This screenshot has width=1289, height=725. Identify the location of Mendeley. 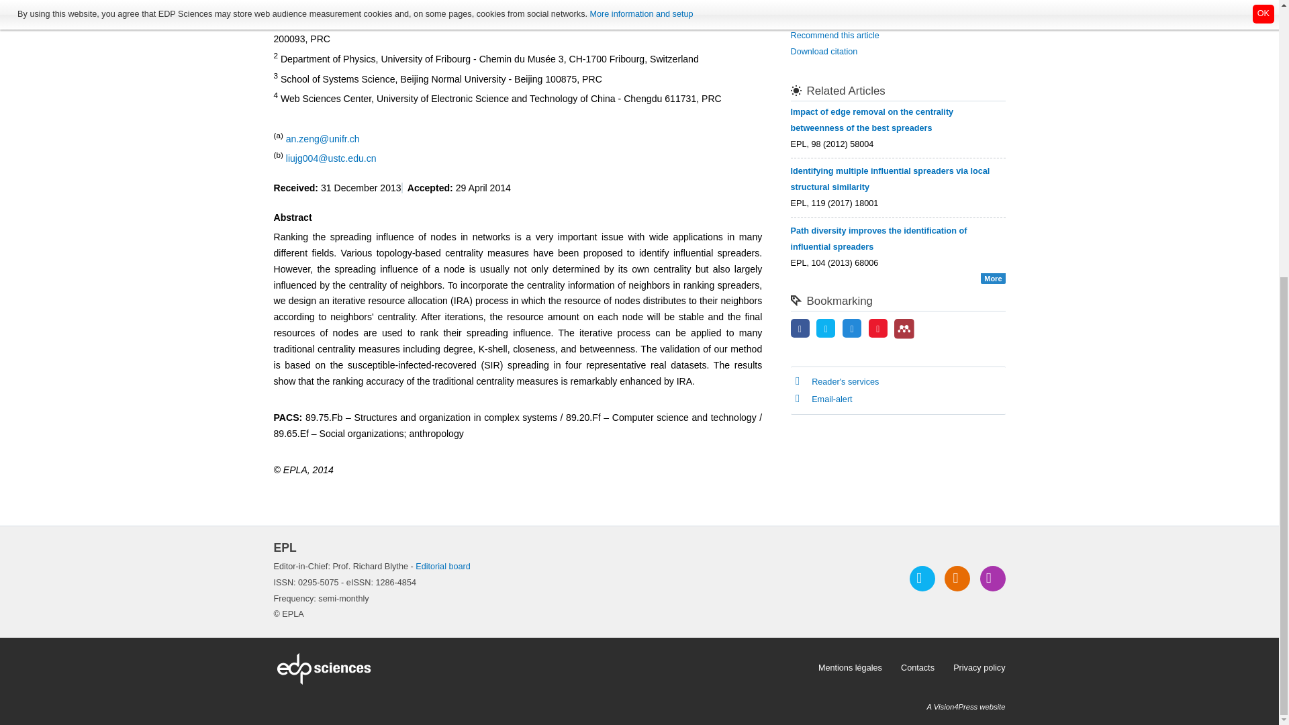
(904, 329).